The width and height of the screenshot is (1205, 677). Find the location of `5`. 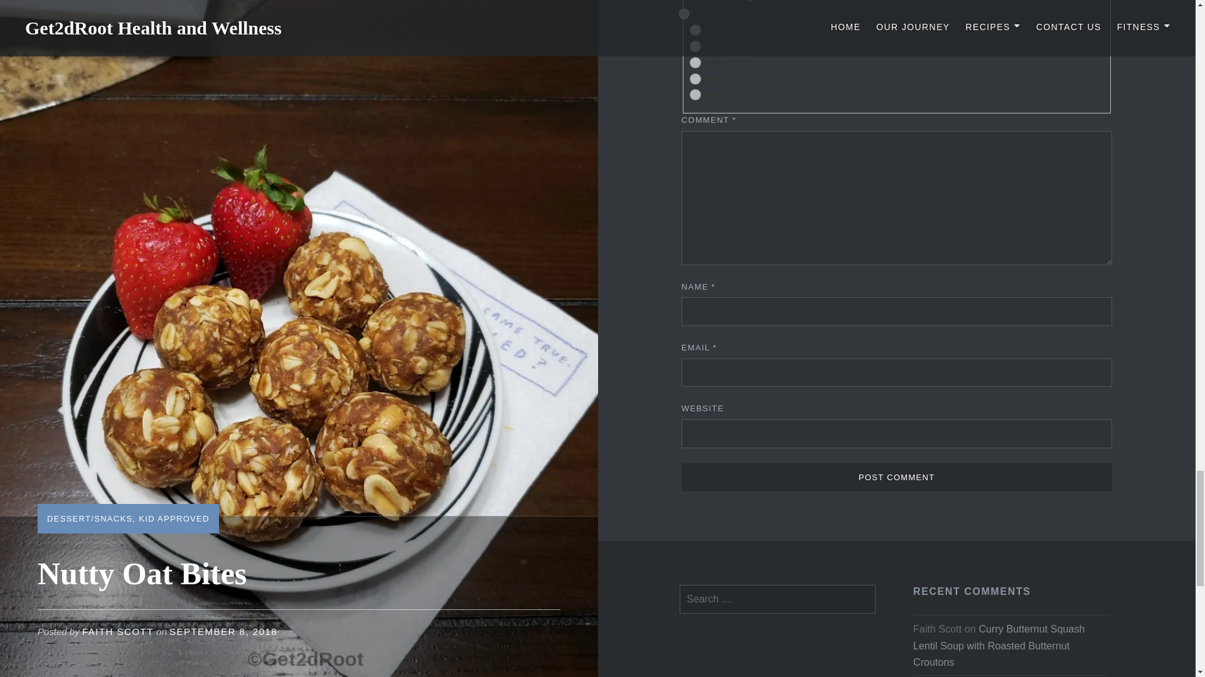

5 is located at coordinates (695, 94).